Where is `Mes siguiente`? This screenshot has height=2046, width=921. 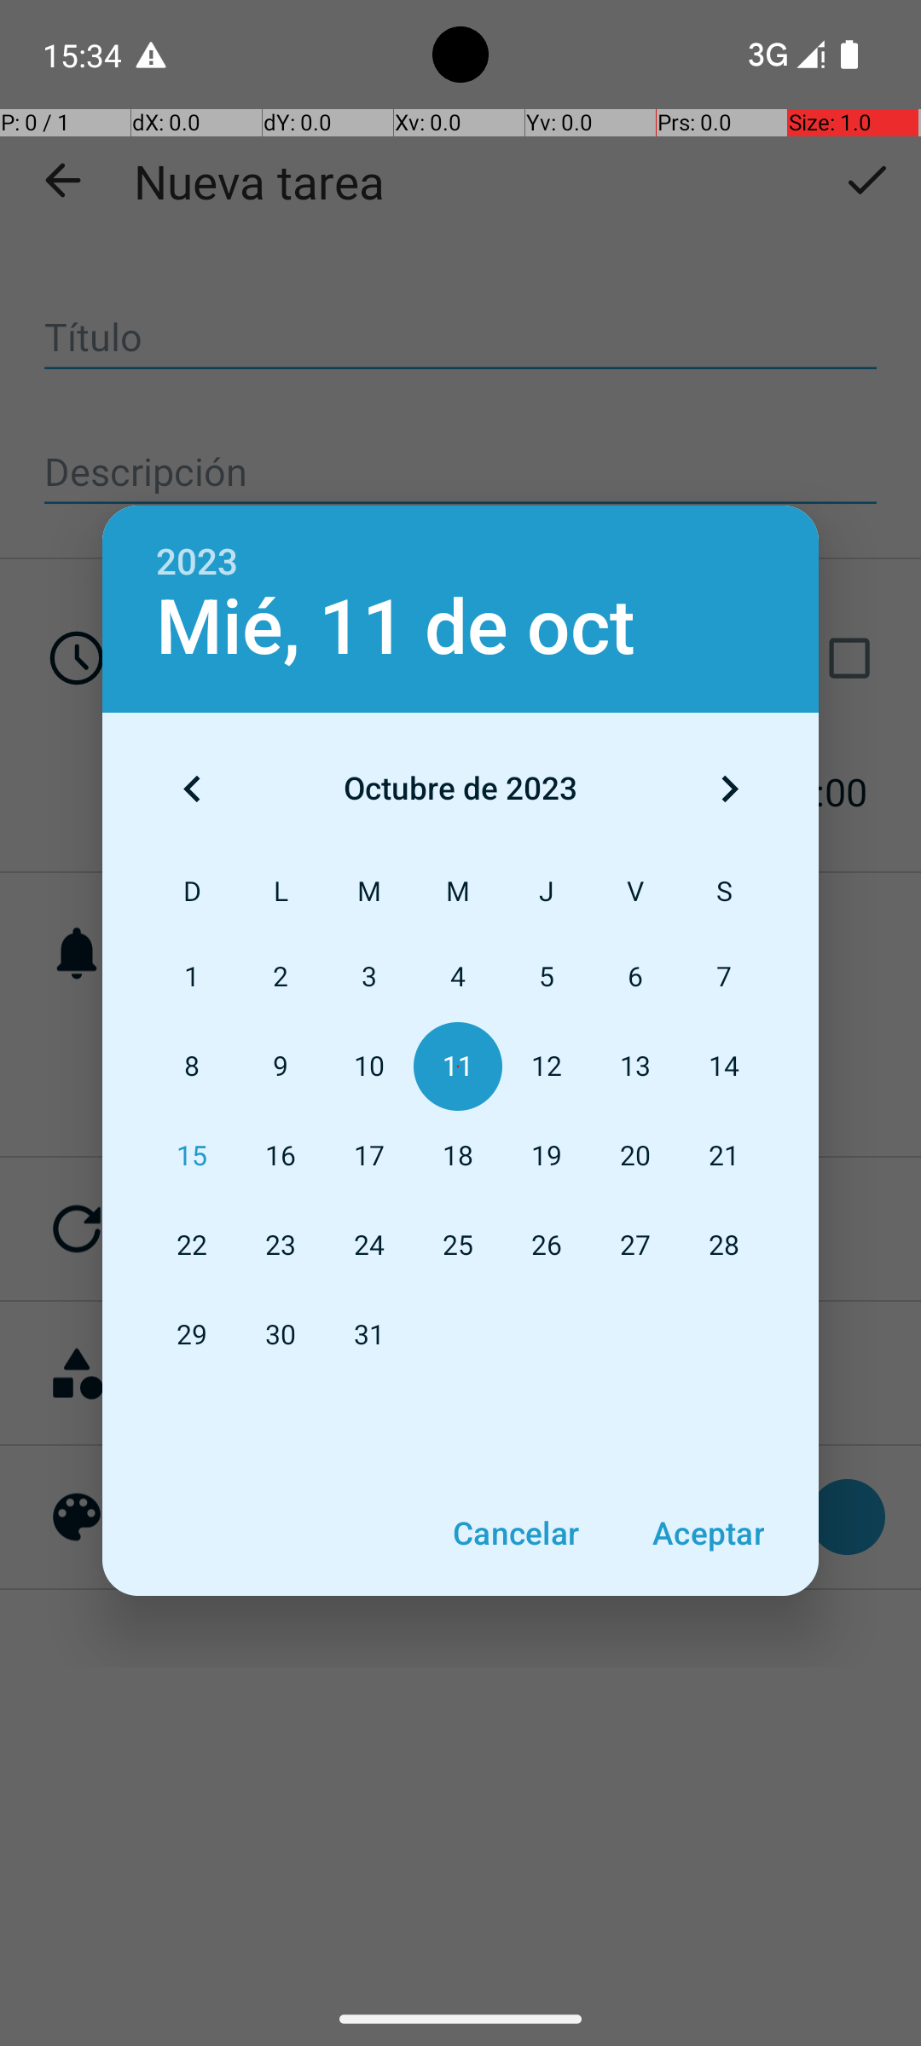
Mes siguiente is located at coordinates (729, 789).